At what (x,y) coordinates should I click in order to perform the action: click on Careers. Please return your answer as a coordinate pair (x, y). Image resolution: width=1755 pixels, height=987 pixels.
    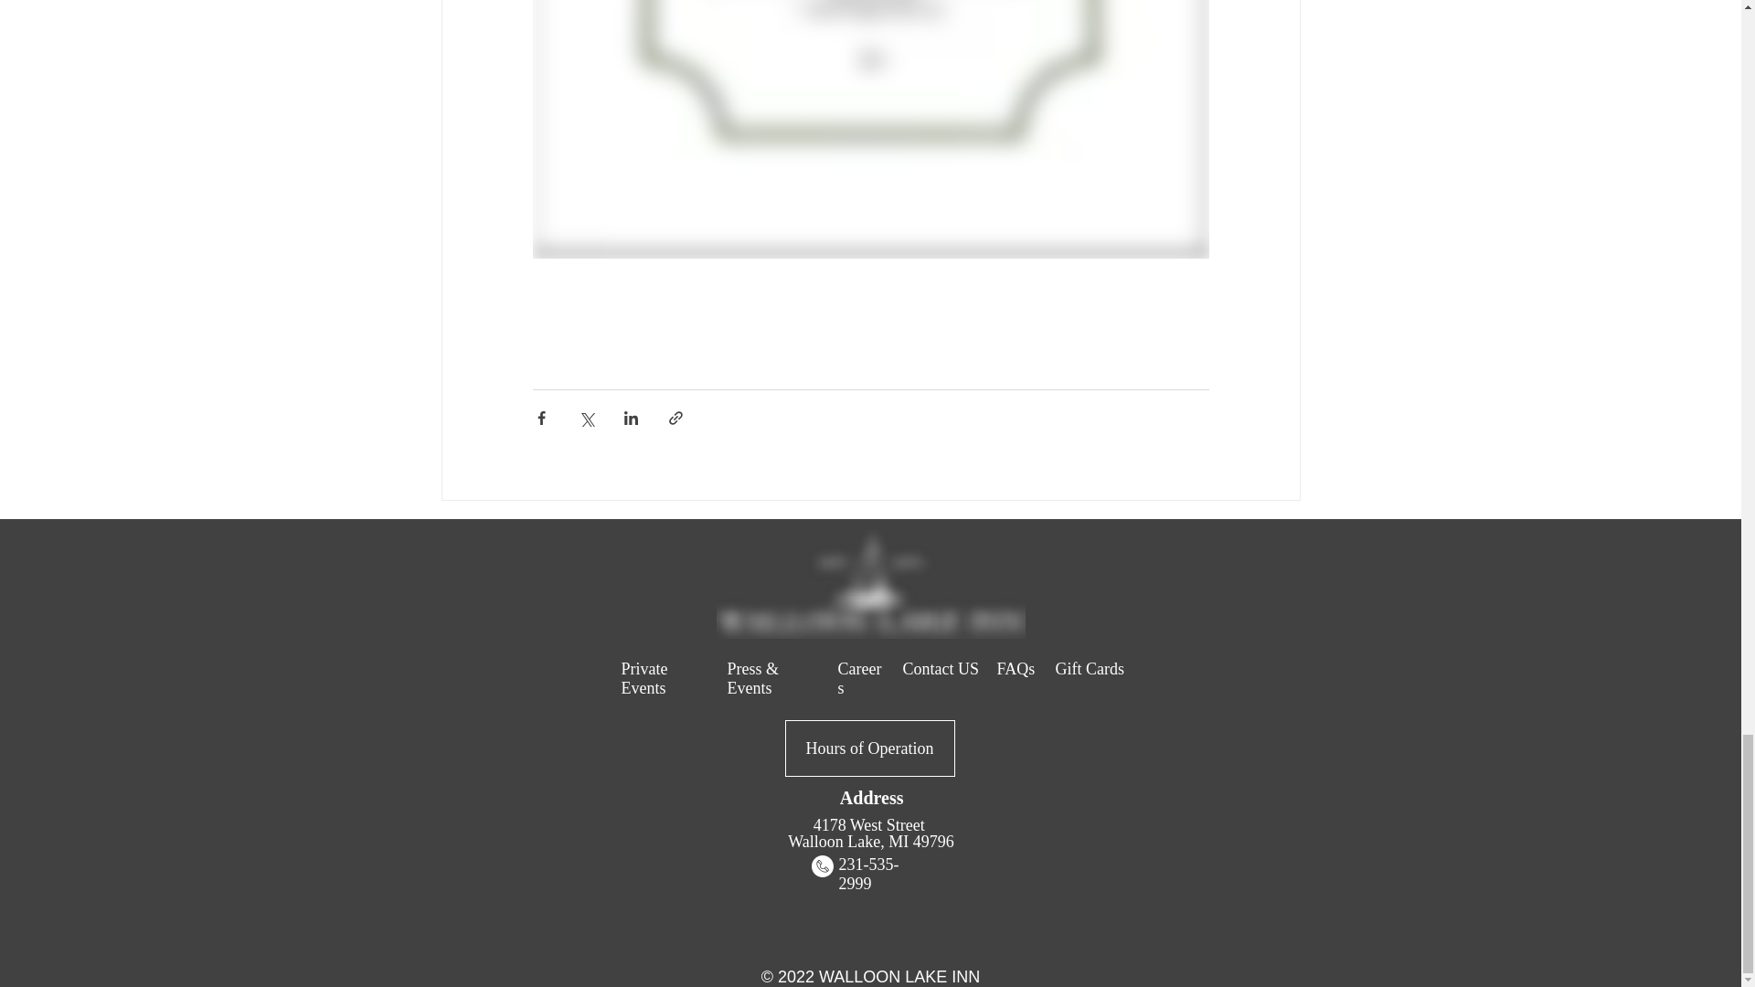
    Looking at the image, I should click on (858, 678).